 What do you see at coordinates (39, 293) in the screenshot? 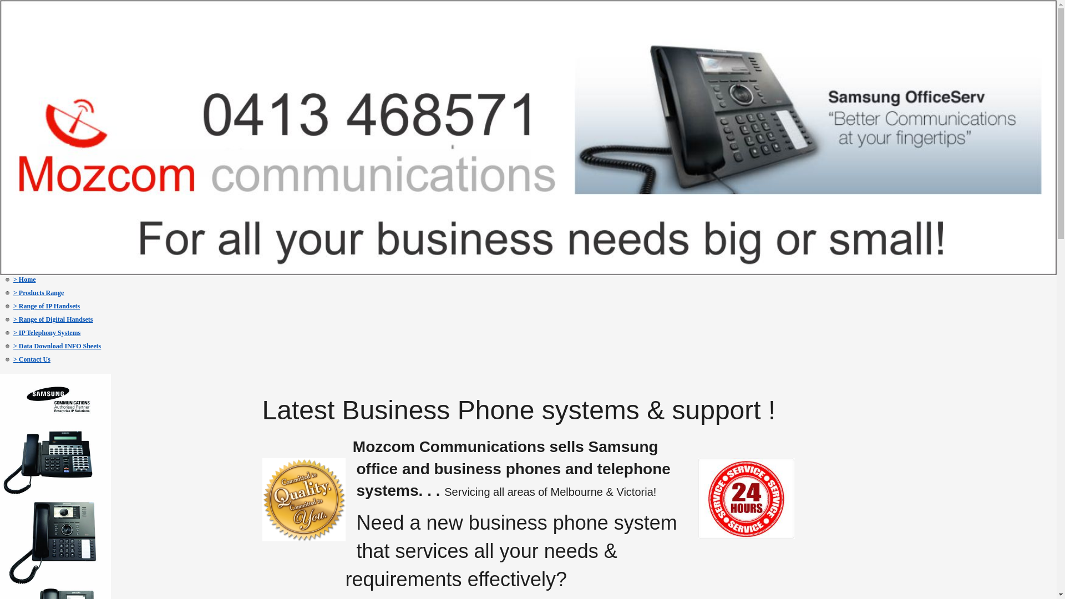
I see `> Products Range` at bounding box center [39, 293].